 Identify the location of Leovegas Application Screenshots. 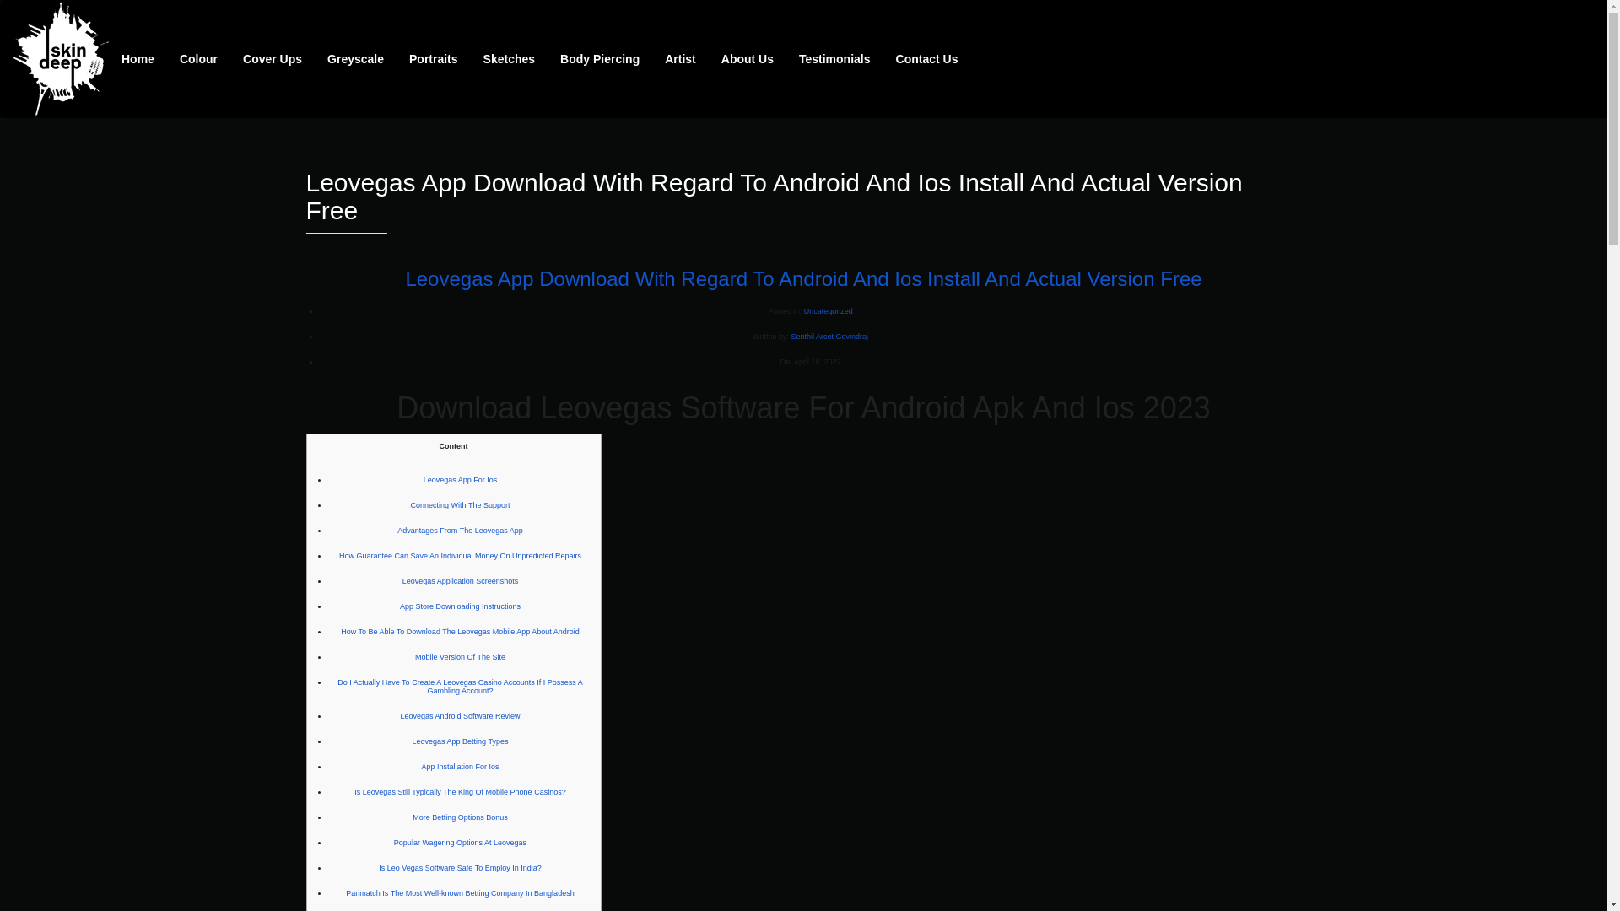
(460, 580).